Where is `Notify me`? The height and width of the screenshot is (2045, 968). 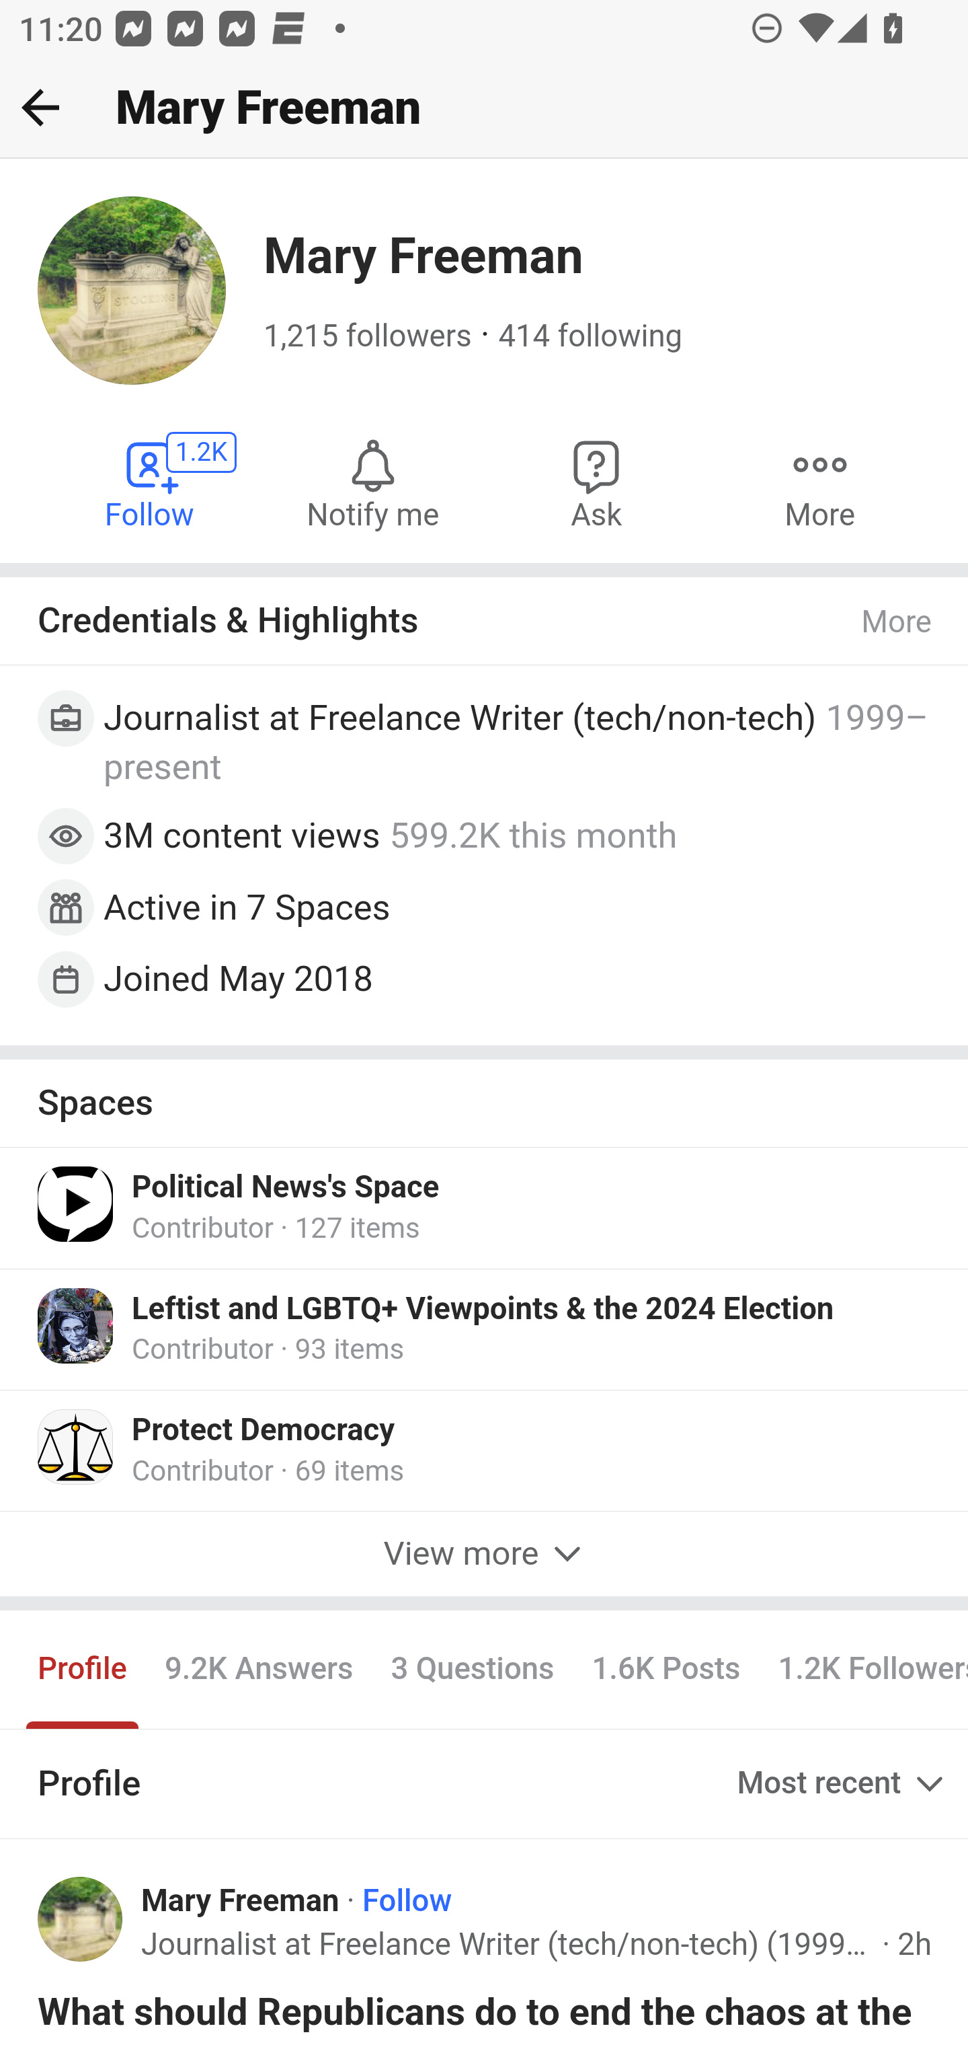
Notify me is located at coordinates (372, 483).